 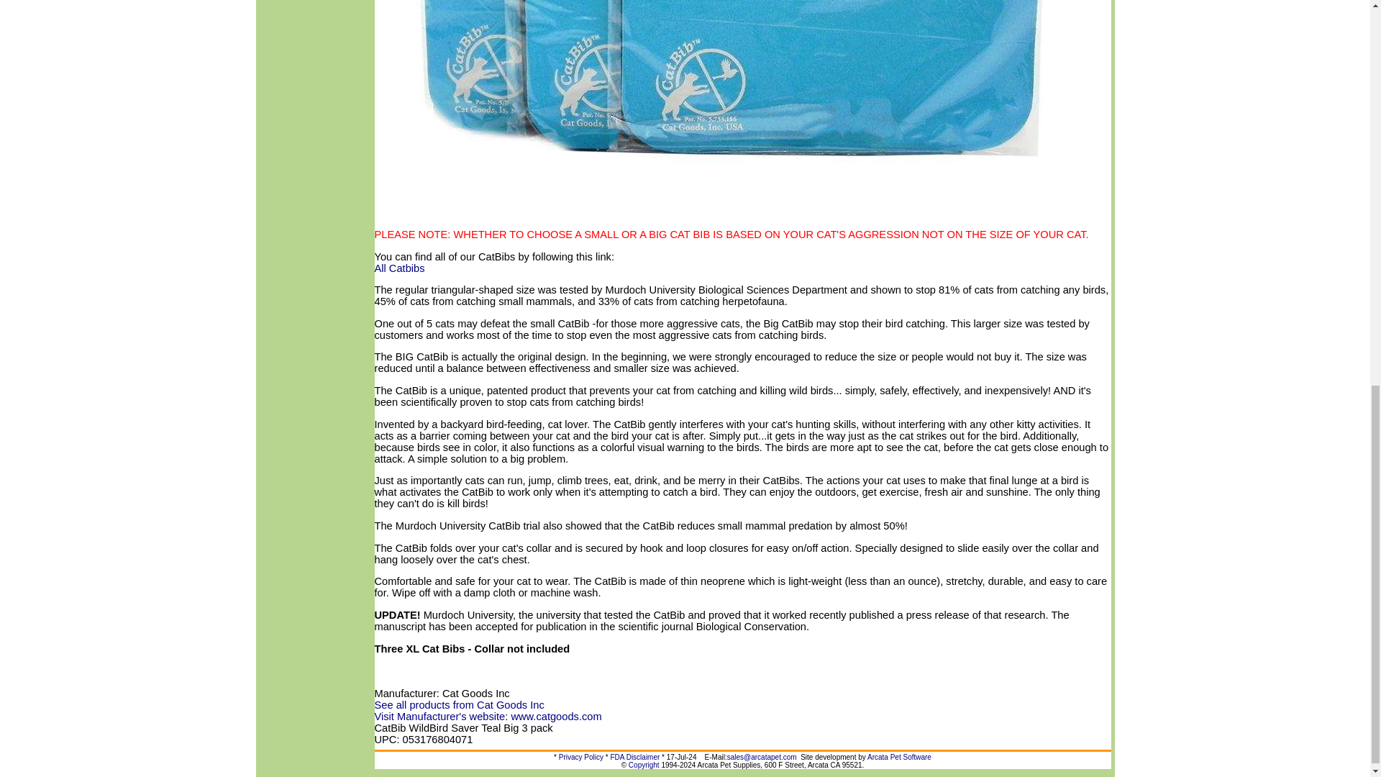 I want to click on Visit Manufacturer's website: www.catgoods.com, so click(x=488, y=717).